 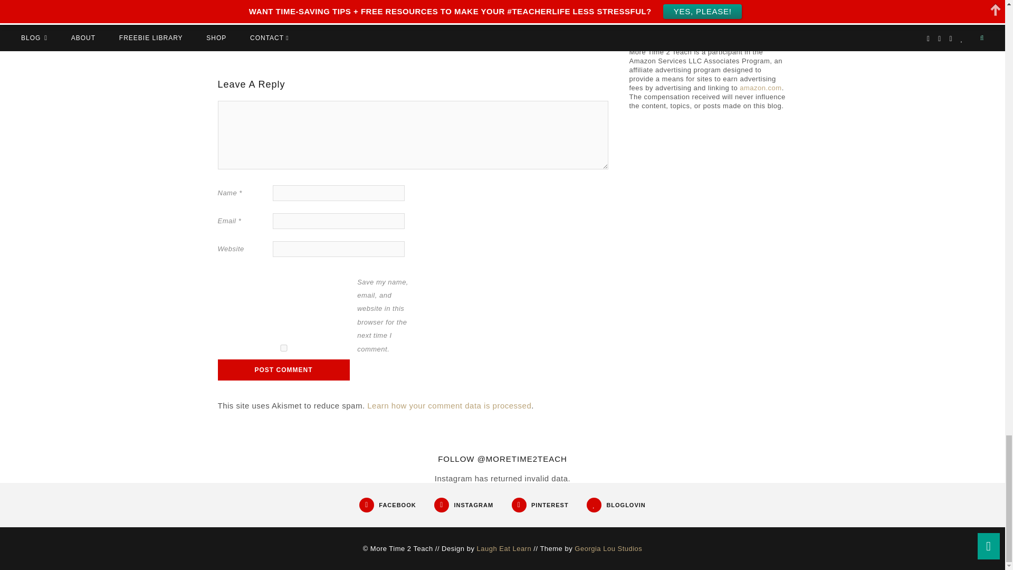 I want to click on yes, so click(x=283, y=348).